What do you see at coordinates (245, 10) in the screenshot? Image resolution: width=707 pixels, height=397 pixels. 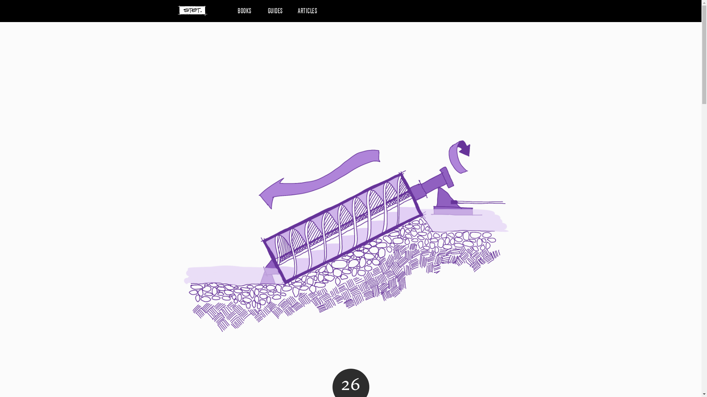 I see `BOOKS` at bounding box center [245, 10].